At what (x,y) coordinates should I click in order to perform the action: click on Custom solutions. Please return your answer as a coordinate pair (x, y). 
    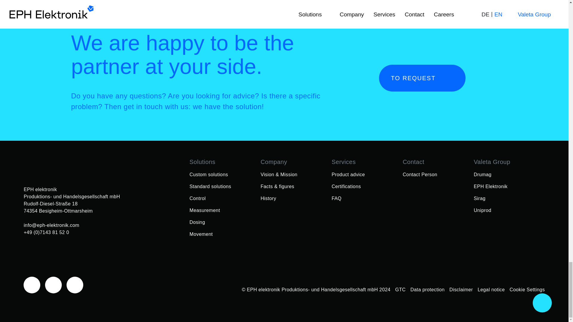
    Looking at the image, I should click on (209, 174).